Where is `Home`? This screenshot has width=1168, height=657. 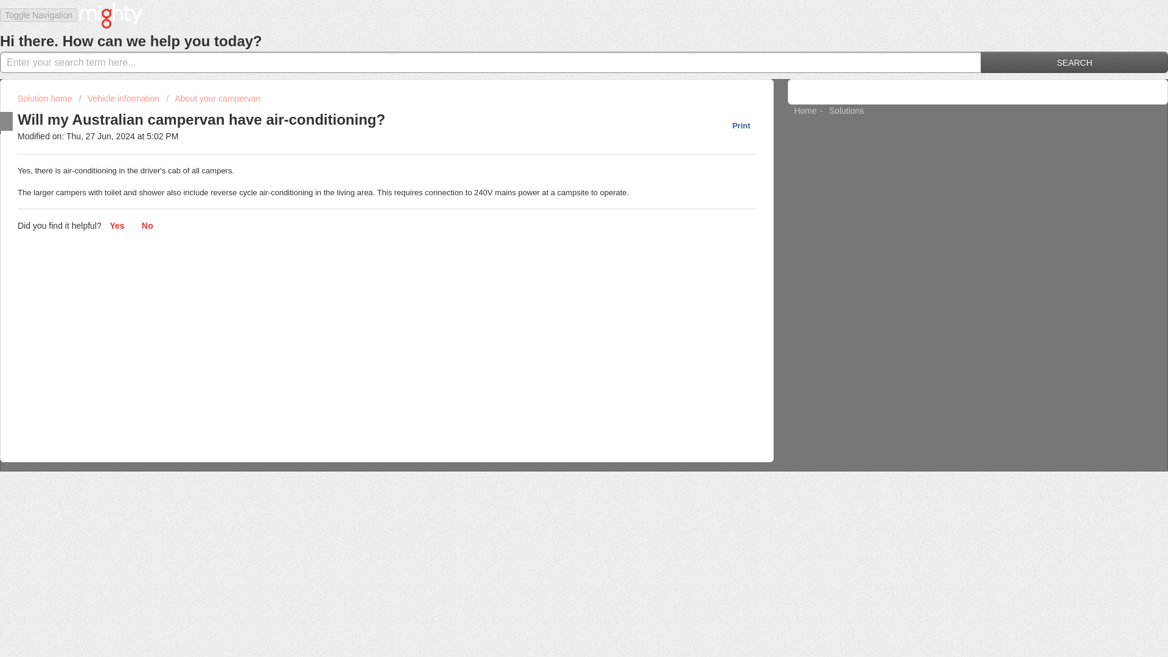 Home is located at coordinates (805, 111).